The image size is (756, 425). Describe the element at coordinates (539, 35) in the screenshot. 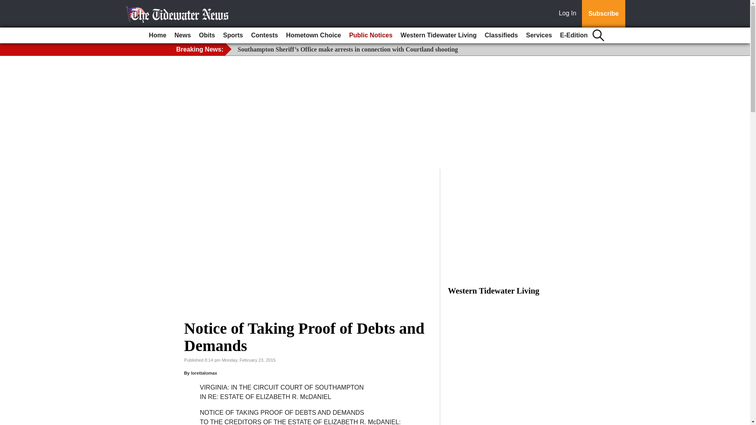

I see `Services` at that location.